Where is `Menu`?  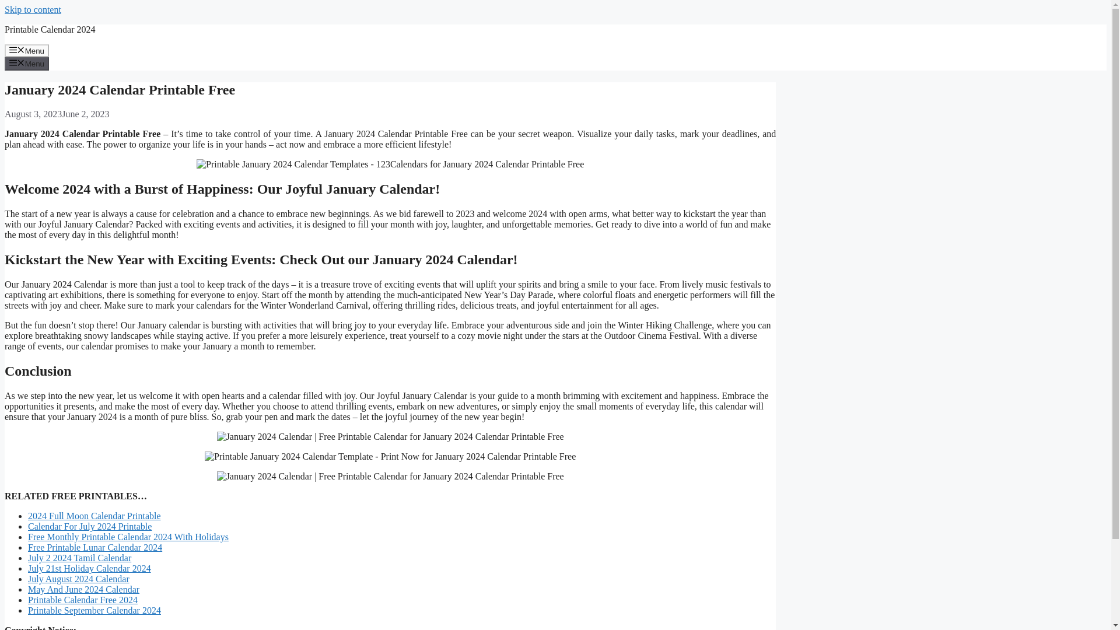
Menu is located at coordinates (27, 63).